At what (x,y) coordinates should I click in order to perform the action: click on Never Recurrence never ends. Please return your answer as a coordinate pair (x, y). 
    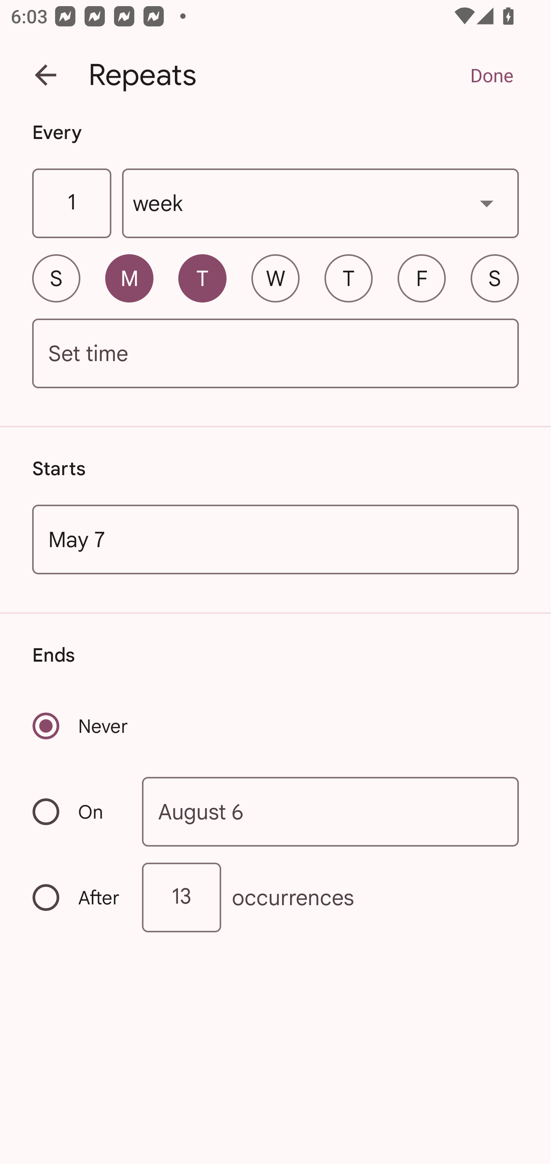
    Looking at the image, I should click on (81, 726).